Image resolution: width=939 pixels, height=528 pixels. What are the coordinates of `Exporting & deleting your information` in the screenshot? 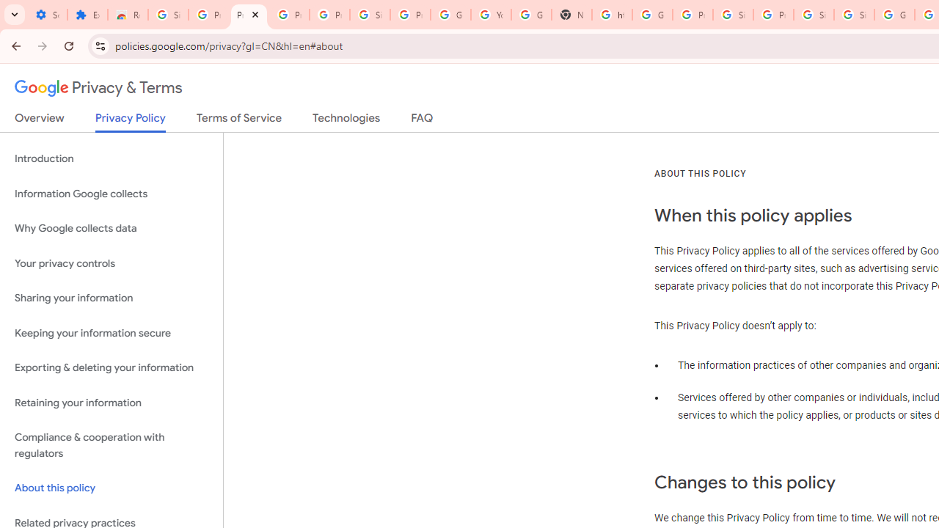 It's located at (112, 368).